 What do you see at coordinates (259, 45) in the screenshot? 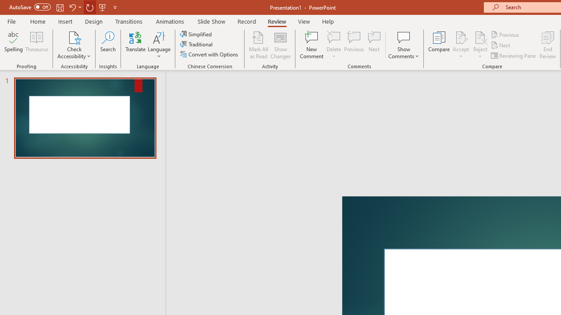
I see `Mark All as Read` at bounding box center [259, 45].